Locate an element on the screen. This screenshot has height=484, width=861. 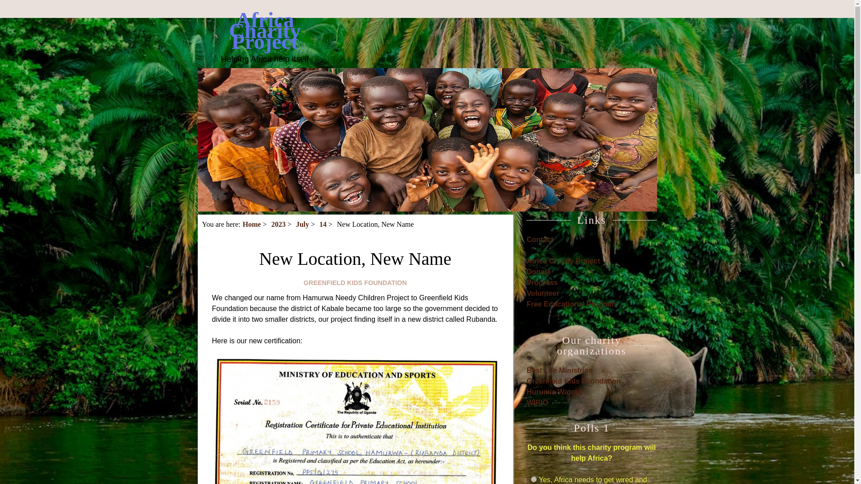
Donate is located at coordinates (538, 272).